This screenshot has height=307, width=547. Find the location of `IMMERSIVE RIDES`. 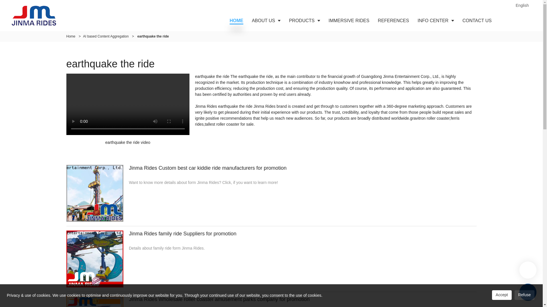

IMMERSIVE RIDES is located at coordinates (349, 20).